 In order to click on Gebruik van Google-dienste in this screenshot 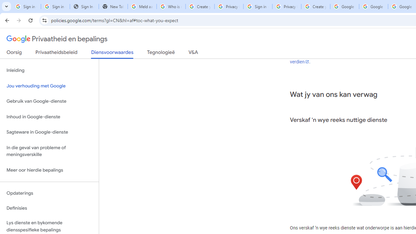, I will do `click(49, 101)`.